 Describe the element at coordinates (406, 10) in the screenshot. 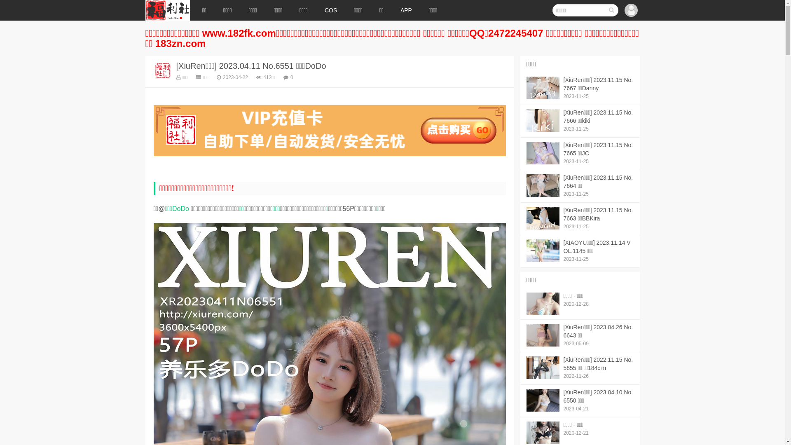

I see `APP` at that location.